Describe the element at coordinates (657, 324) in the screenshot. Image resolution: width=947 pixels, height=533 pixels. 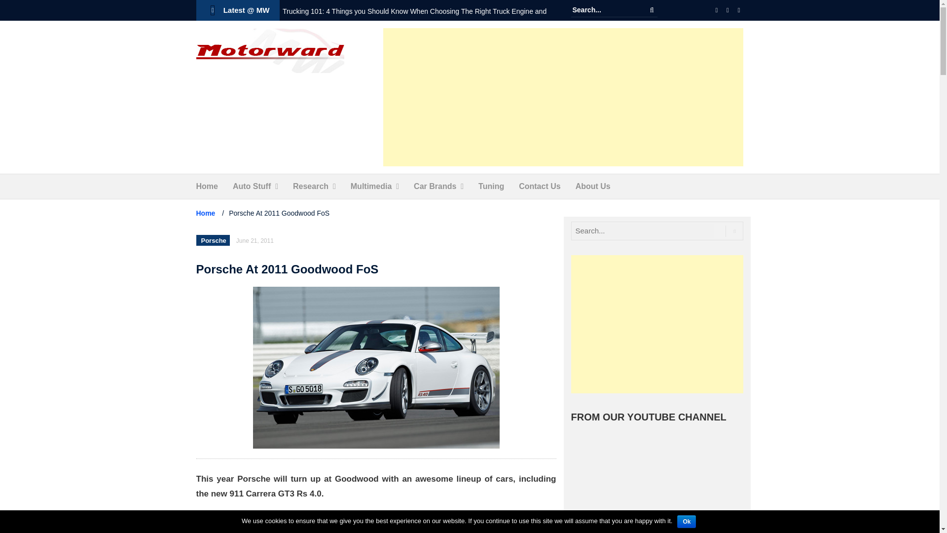
I see `Advertisement` at that location.